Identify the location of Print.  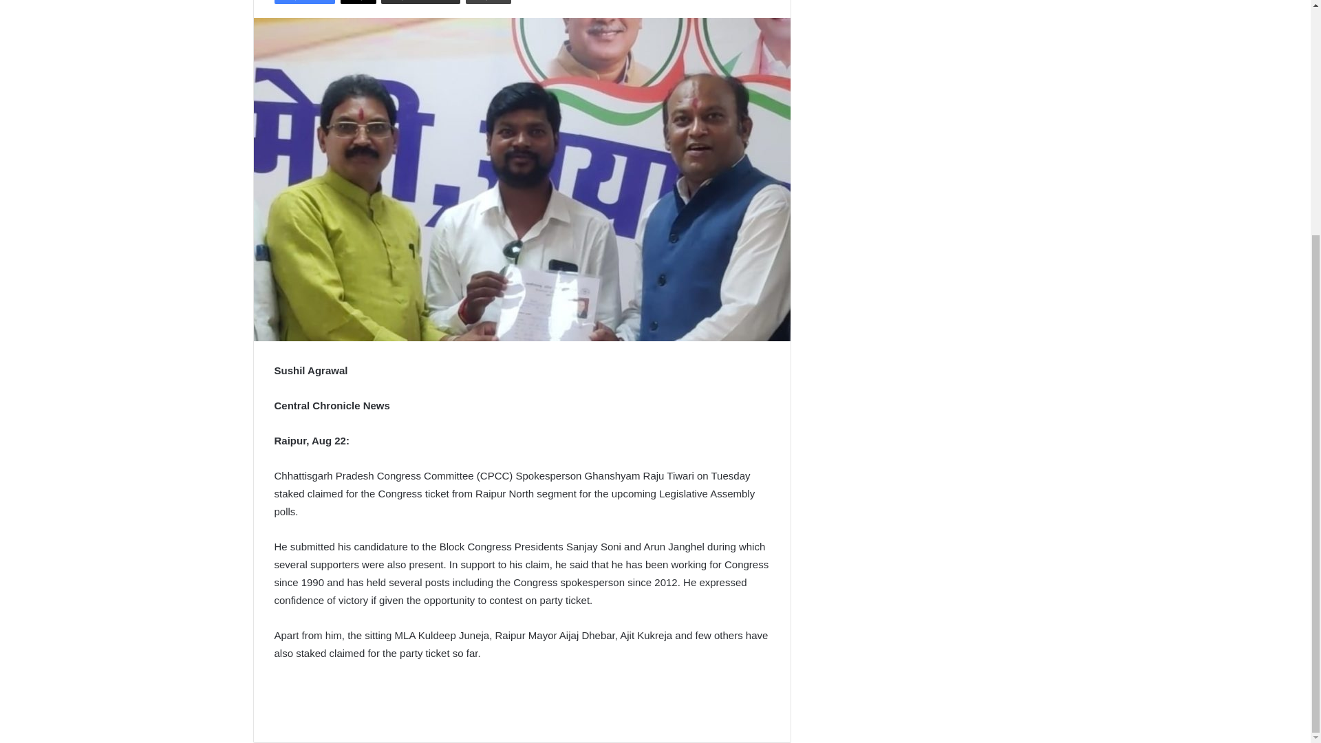
(488, 2).